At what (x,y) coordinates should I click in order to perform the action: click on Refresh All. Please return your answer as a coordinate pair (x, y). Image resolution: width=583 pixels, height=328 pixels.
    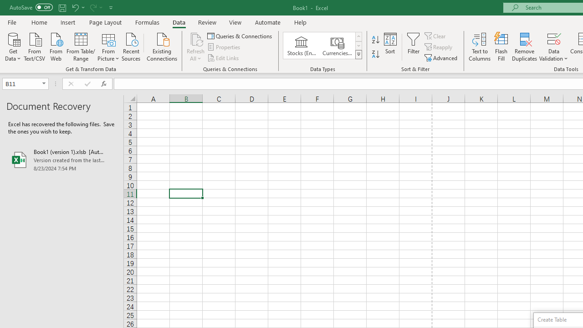
    Looking at the image, I should click on (196, 46).